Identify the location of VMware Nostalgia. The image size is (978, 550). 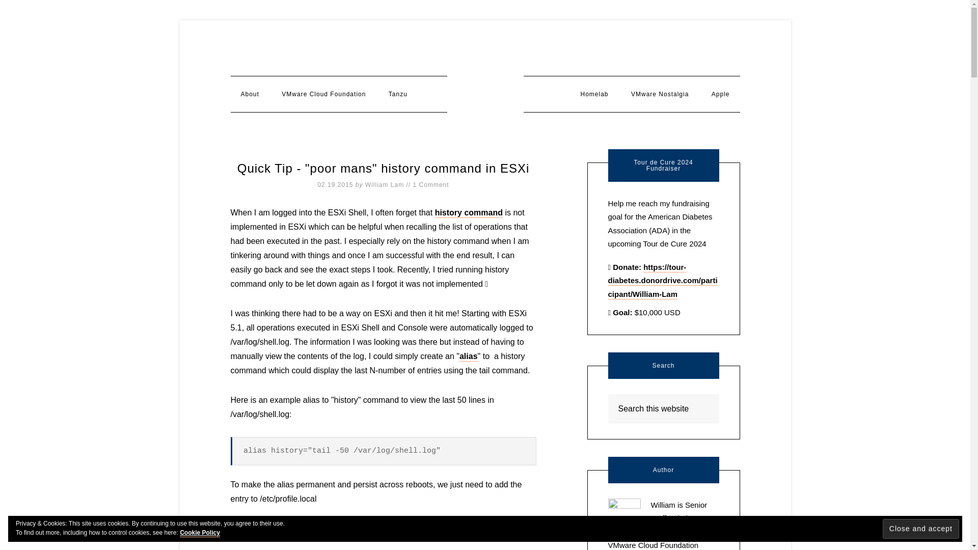
(660, 94).